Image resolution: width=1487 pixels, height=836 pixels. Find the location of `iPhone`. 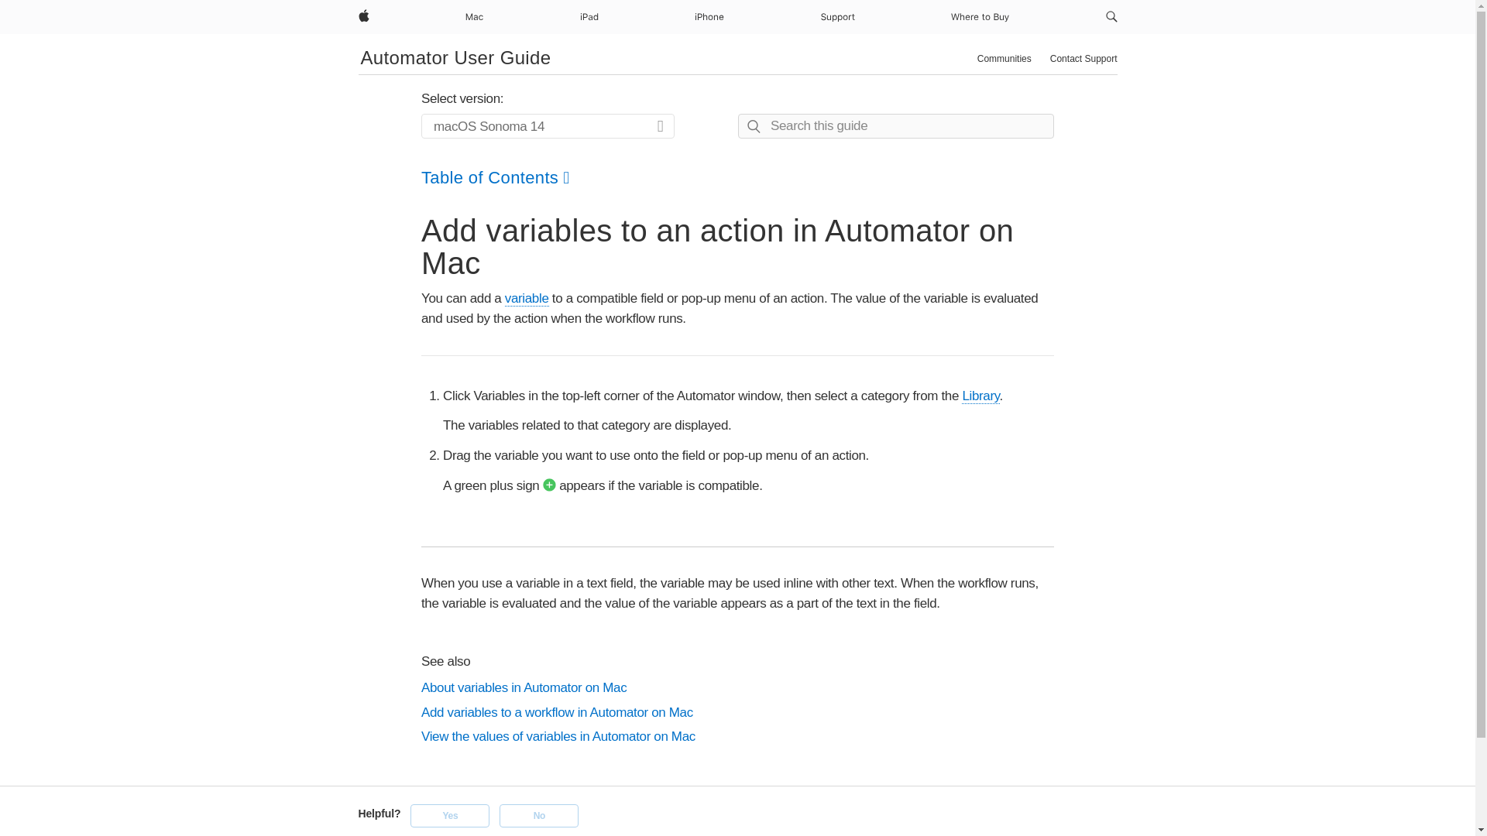

iPhone is located at coordinates (709, 17).